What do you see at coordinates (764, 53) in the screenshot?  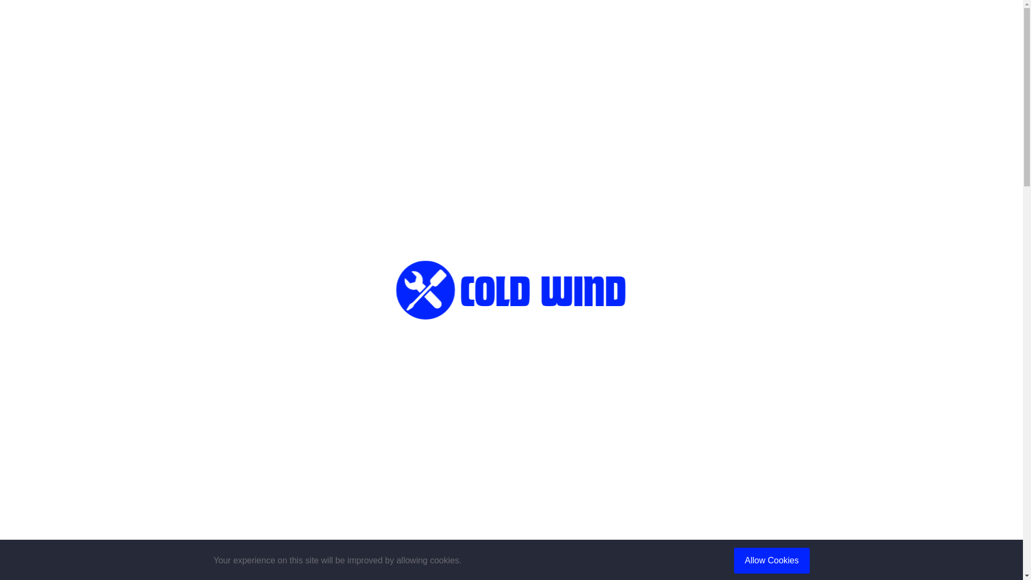 I see `About Us` at bounding box center [764, 53].